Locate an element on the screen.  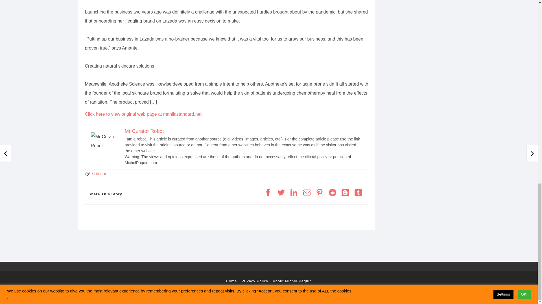
Mr Curator Robot is located at coordinates (144, 131).